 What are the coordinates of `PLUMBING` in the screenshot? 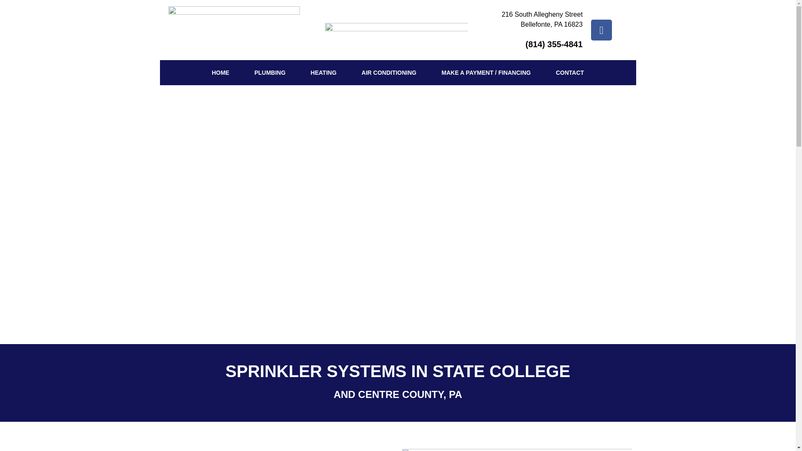 It's located at (270, 73).